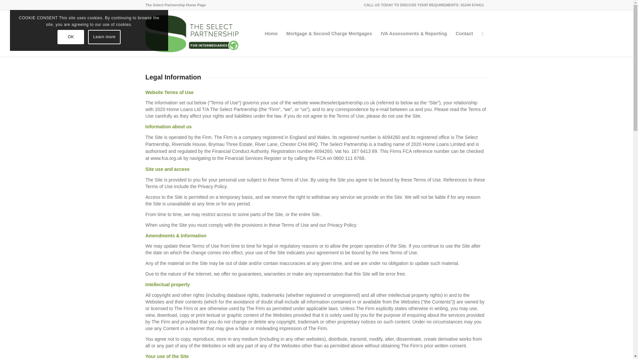 Image resolution: width=638 pixels, height=359 pixels. Describe the element at coordinates (104, 37) in the screenshot. I see `Learn more` at that location.